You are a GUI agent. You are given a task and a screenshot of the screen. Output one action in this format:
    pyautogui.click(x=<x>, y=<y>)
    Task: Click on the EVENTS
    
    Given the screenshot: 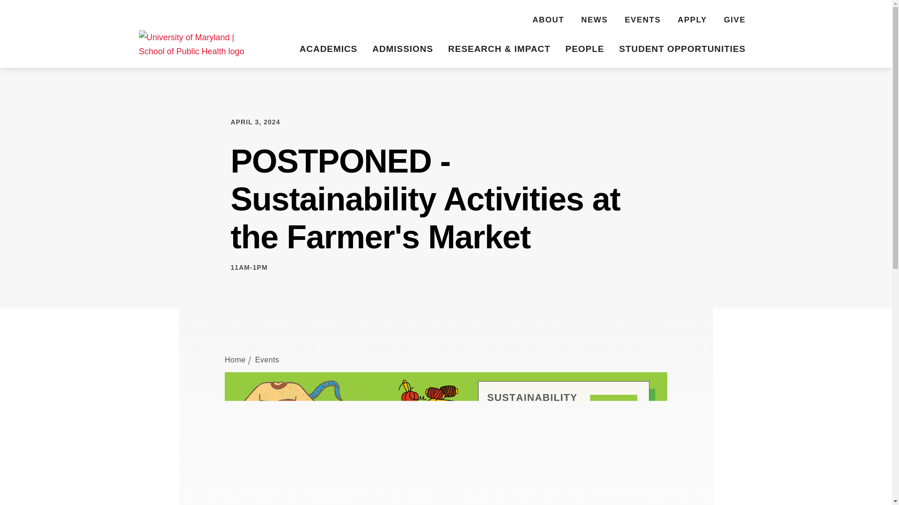 What is the action you would take?
    pyautogui.click(x=642, y=21)
    